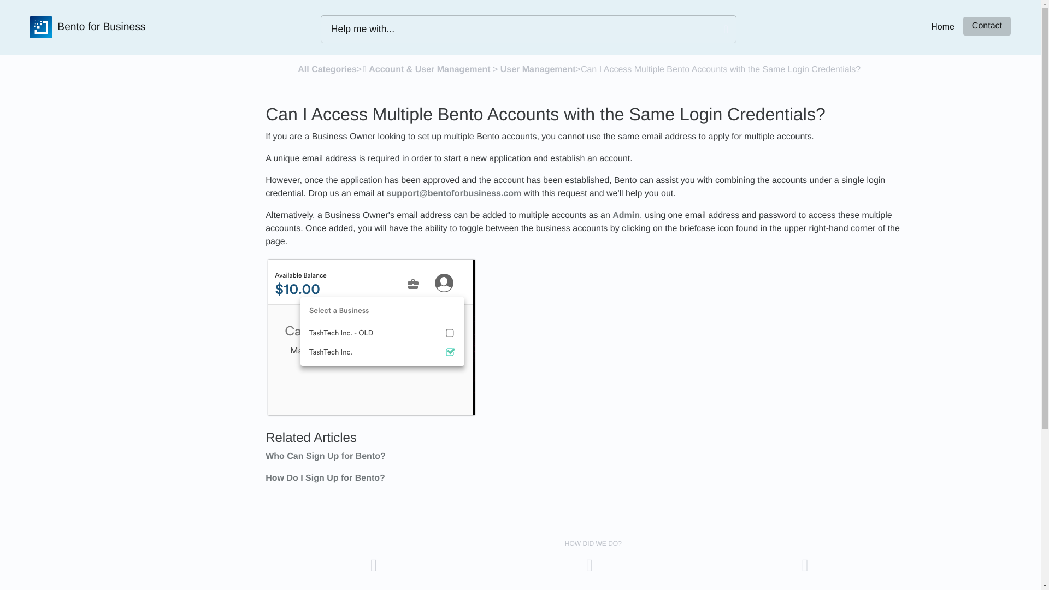 This screenshot has width=1049, height=590. Describe the element at coordinates (987, 26) in the screenshot. I see `Contact` at that location.